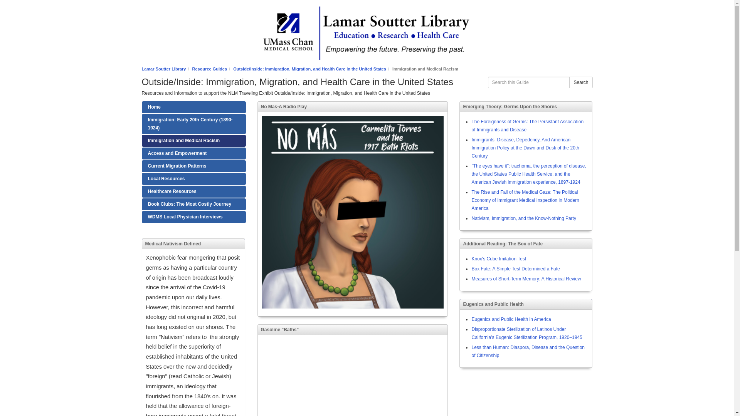 This screenshot has height=416, width=740. I want to click on Eugenics and Public Health in America, so click(511, 319).